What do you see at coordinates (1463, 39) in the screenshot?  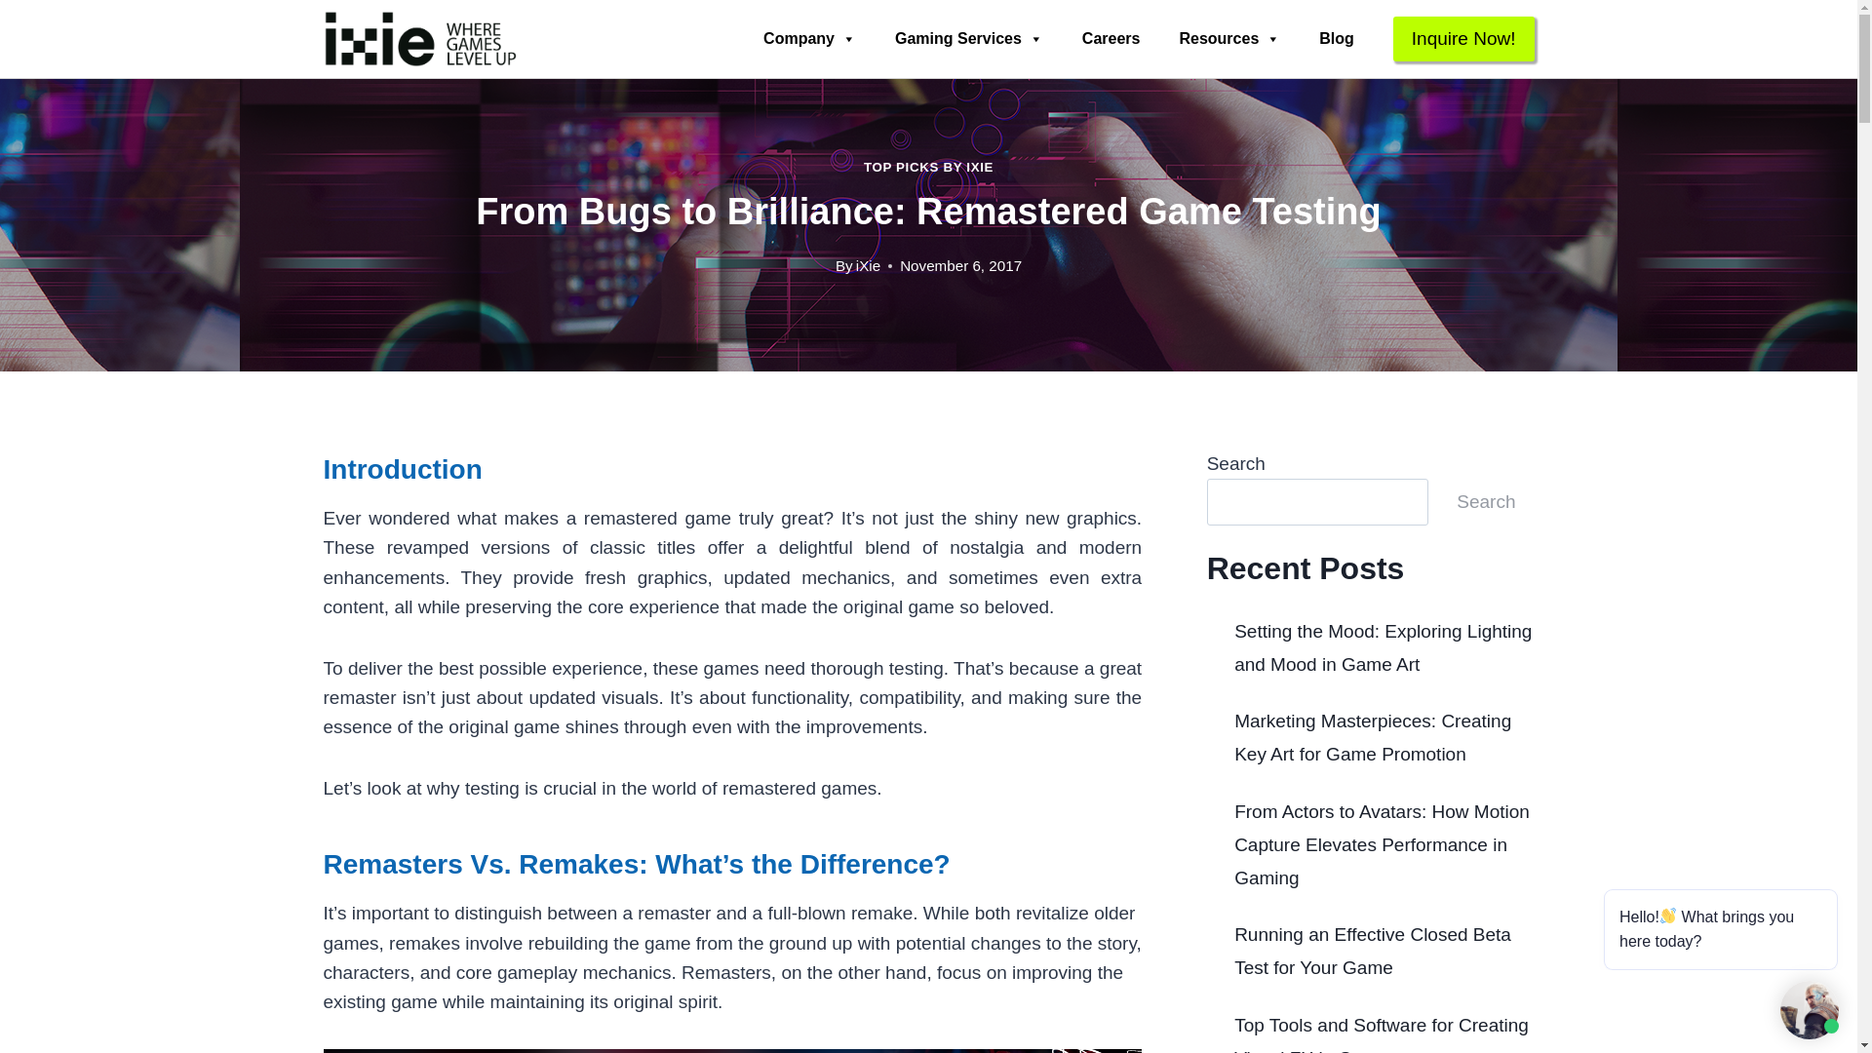 I see `Inquire Now!` at bounding box center [1463, 39].